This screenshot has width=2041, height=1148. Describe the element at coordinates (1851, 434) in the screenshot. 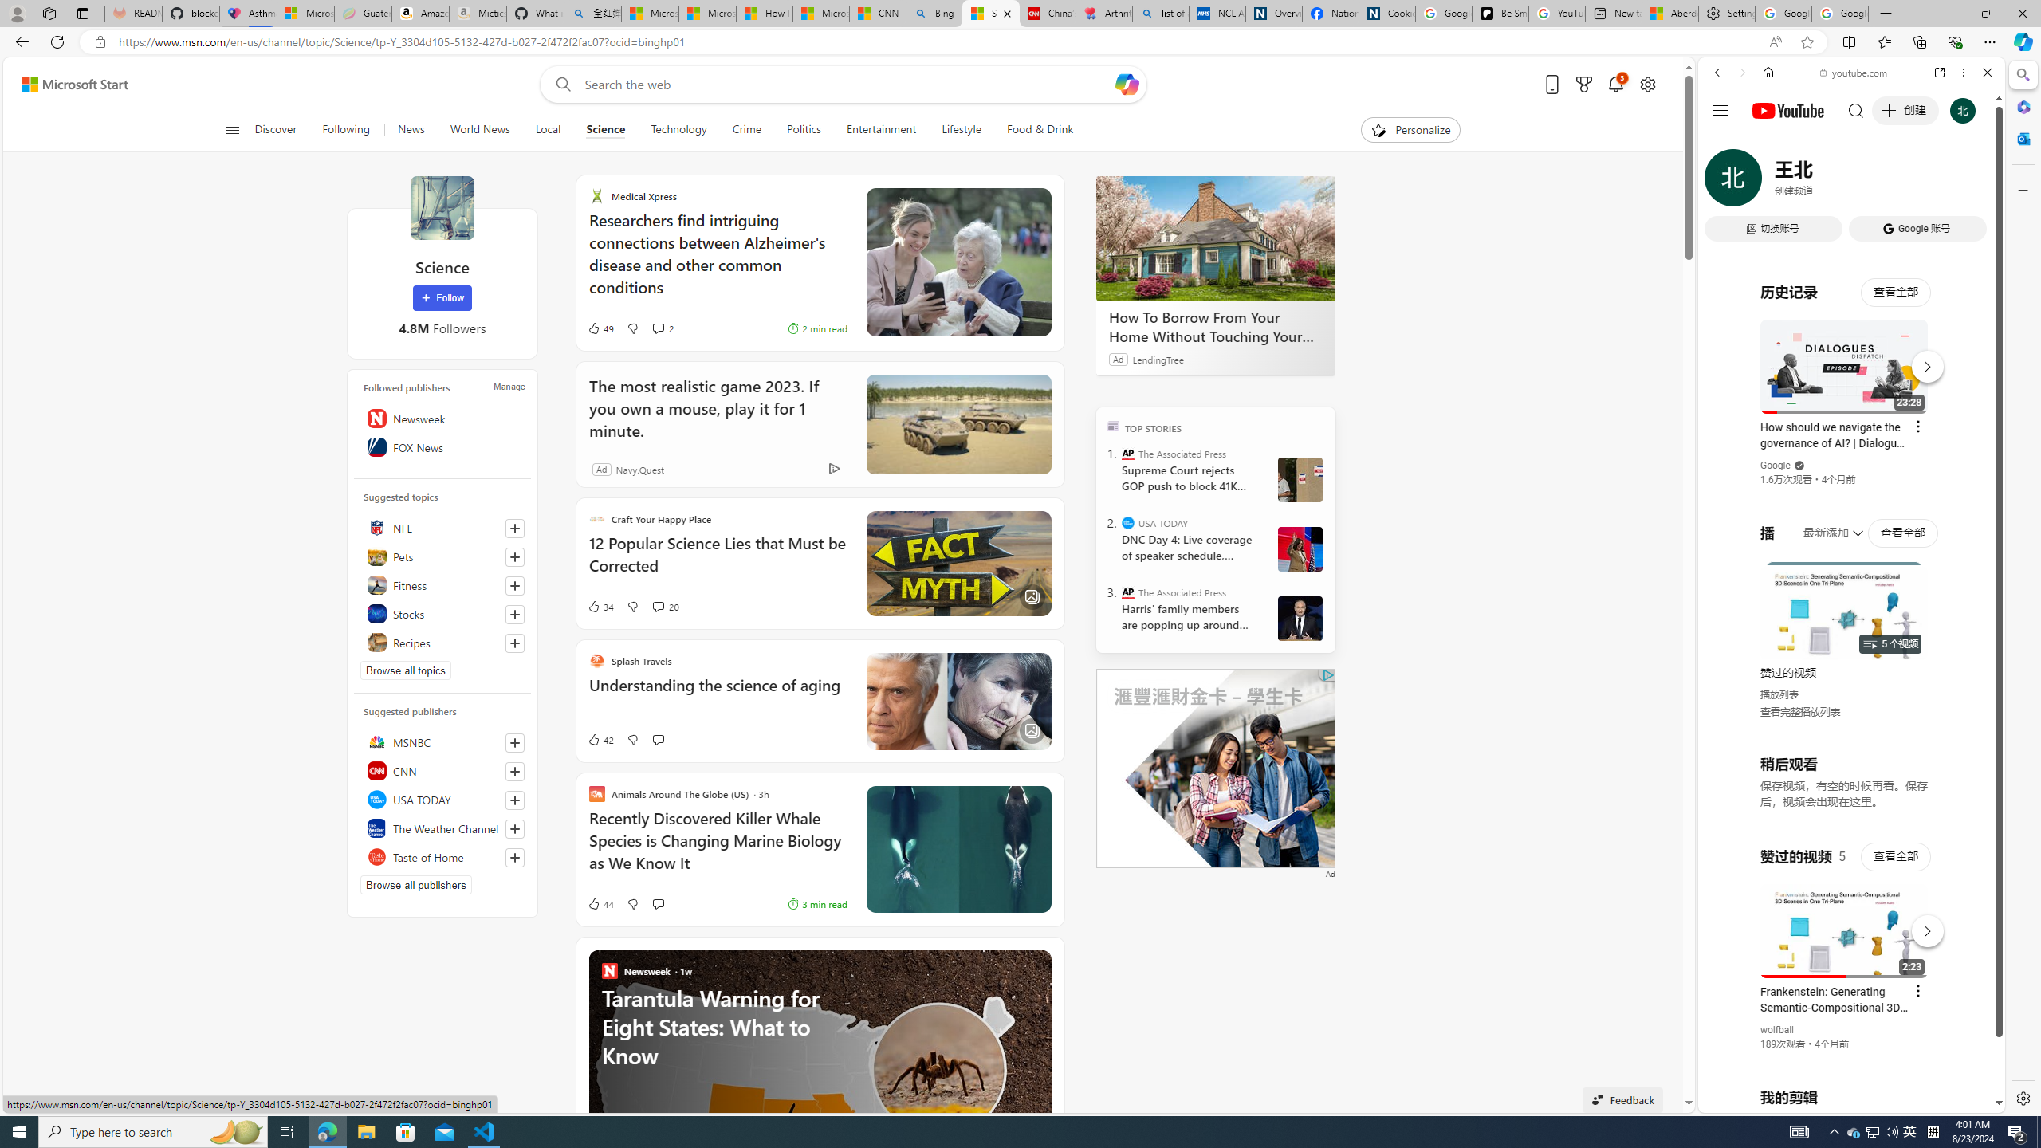

I see `Music` at that location.